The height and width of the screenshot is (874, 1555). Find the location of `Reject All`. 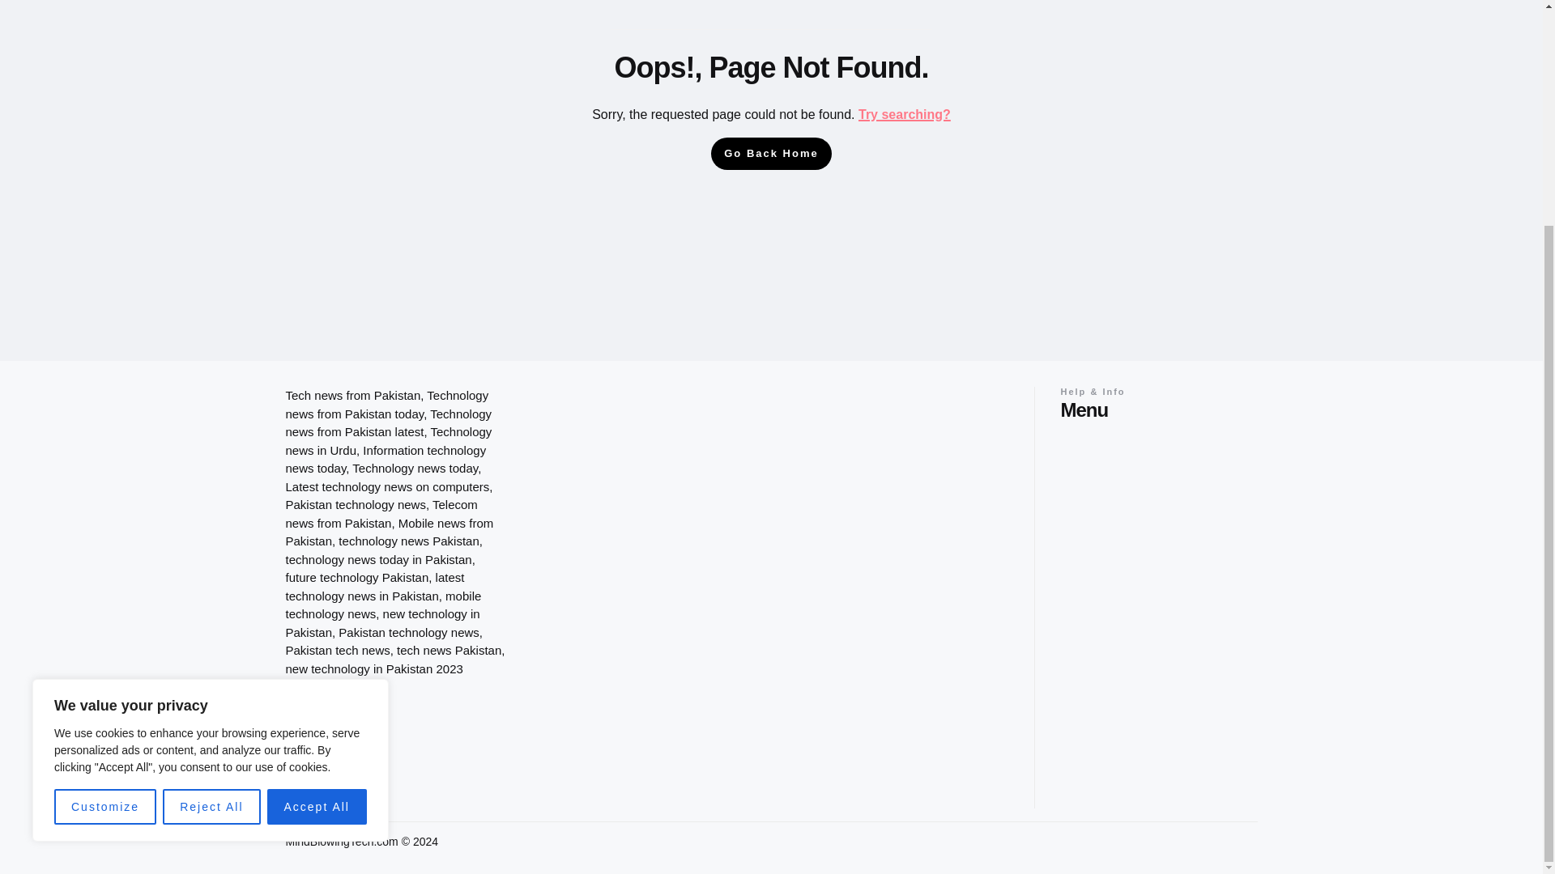

Reject All is located at coordinates (211, 513).